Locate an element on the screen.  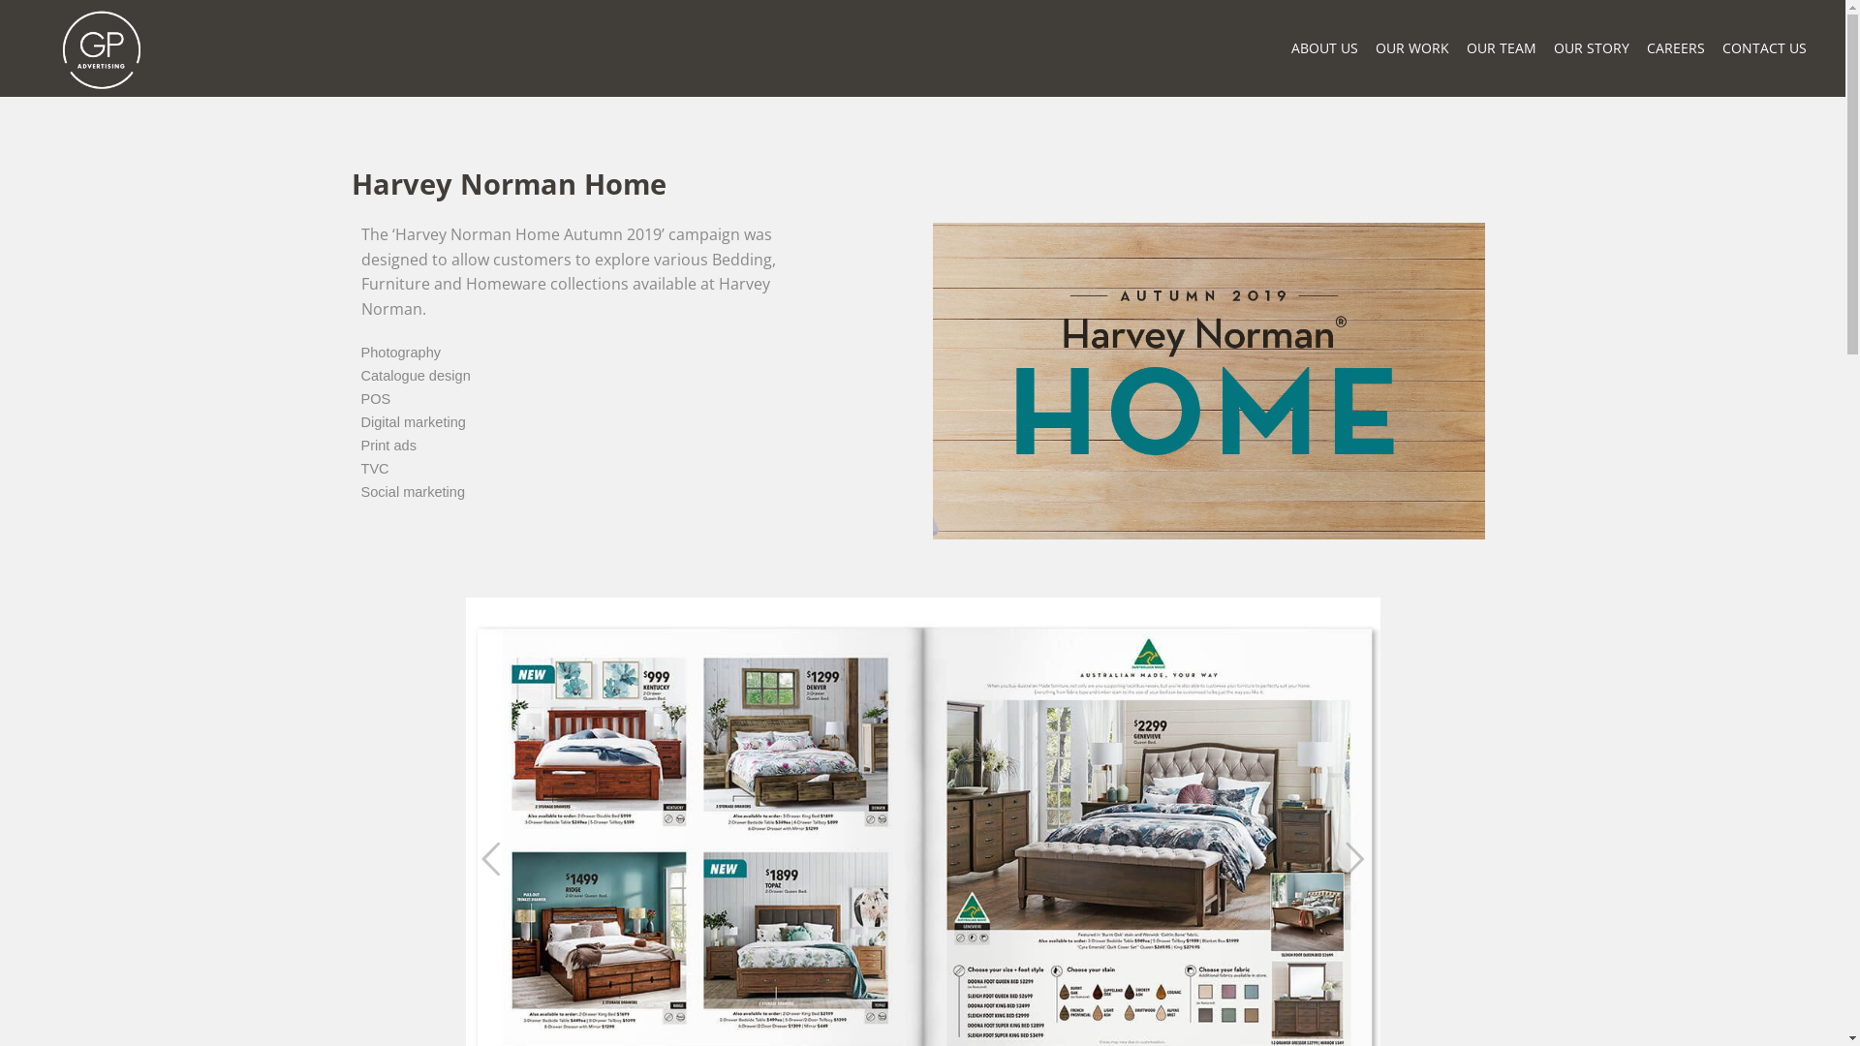
OUR TEAM is located at coordinates (1502, 48).